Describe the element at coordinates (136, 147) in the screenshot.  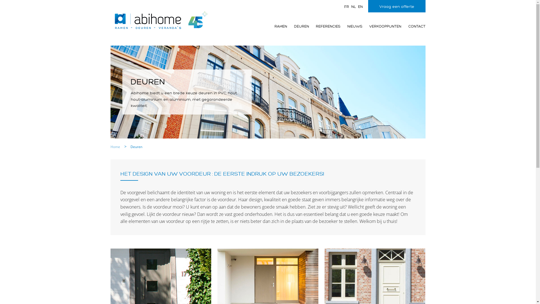
I see `Deuren` at that location.